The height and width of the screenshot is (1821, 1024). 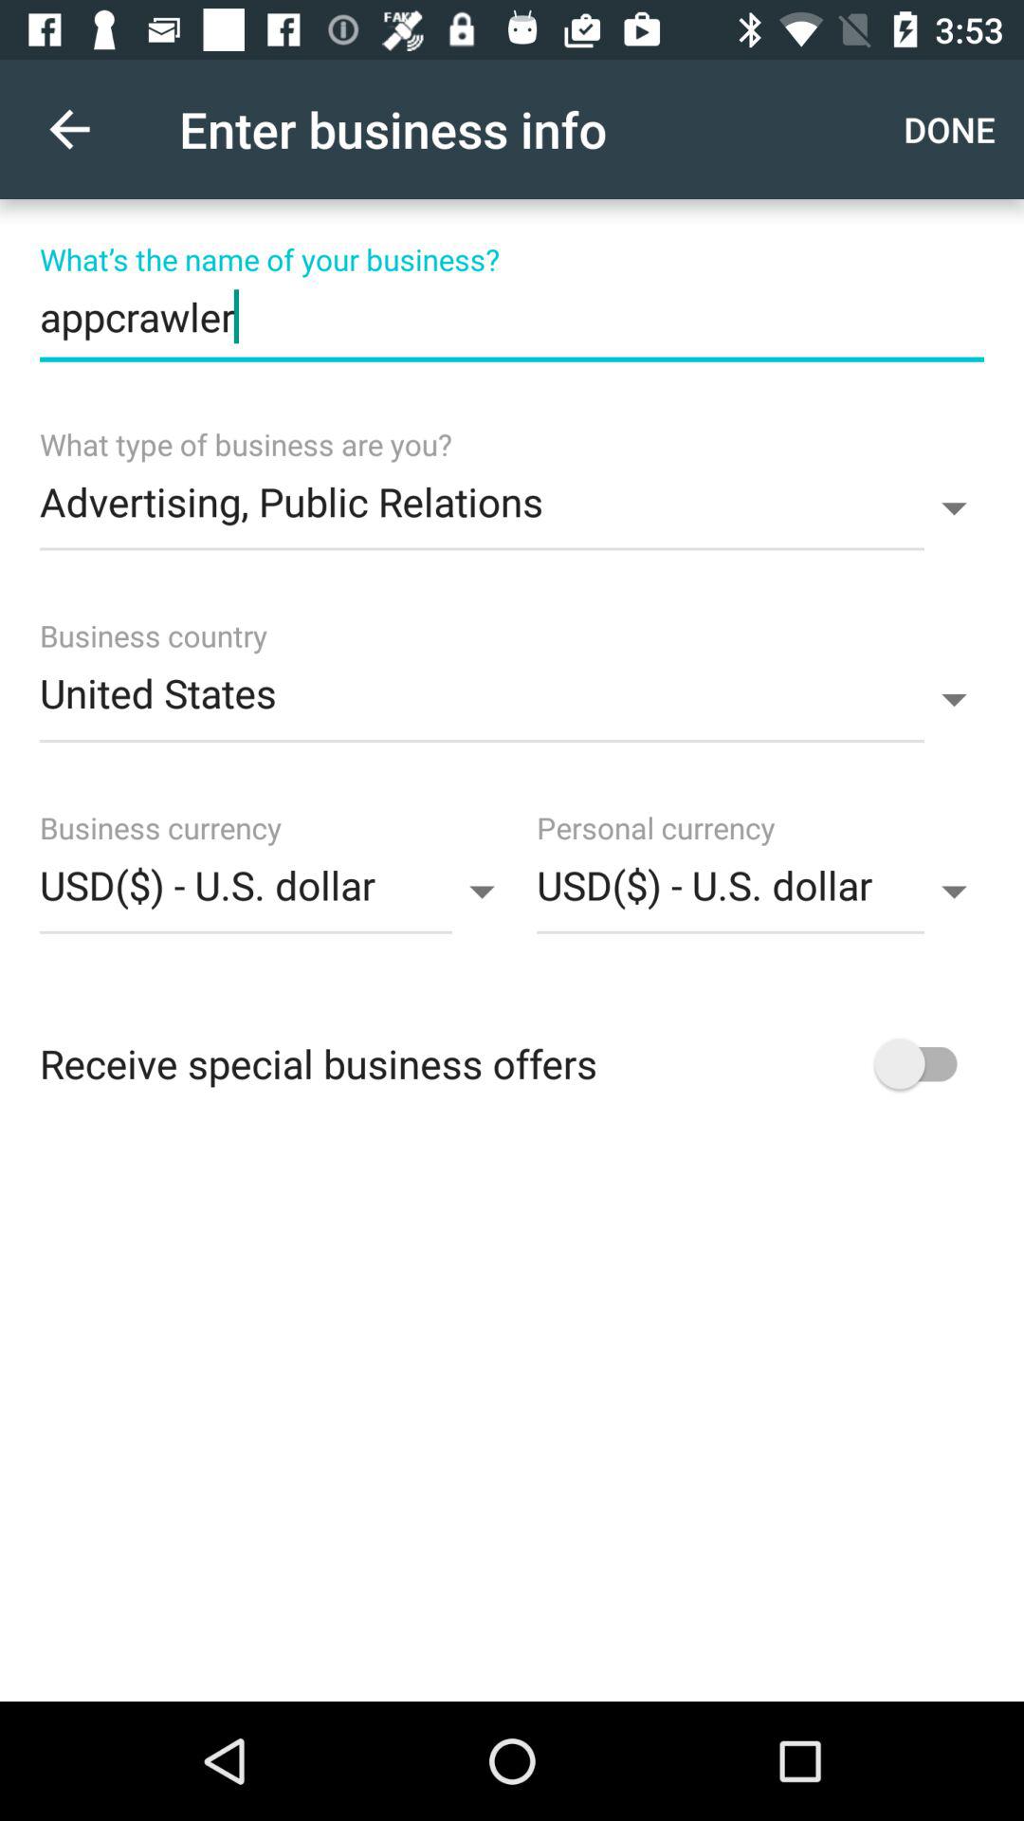 I want to click on go to right of last option, so click(x=924, y=1064).